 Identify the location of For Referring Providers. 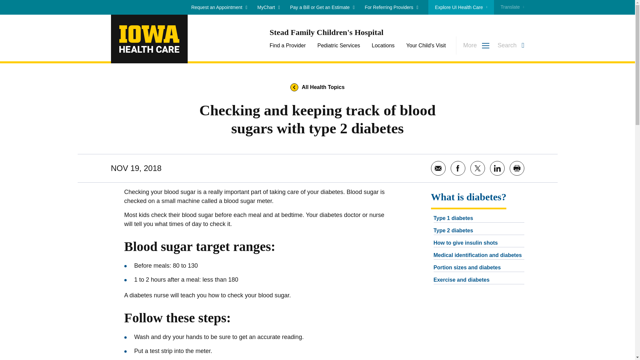
(391, 7).